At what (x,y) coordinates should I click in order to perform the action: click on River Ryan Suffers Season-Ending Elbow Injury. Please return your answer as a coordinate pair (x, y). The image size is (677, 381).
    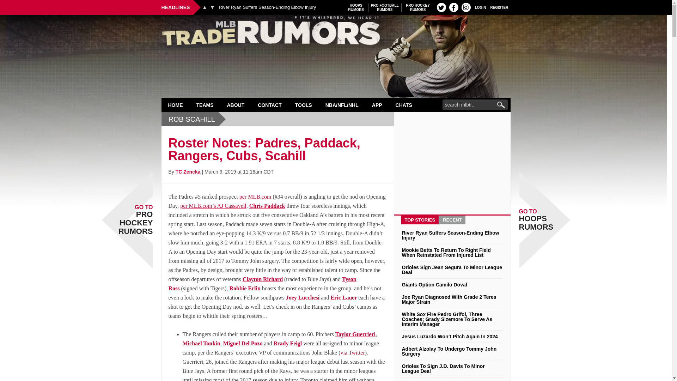
    Looking at the image, I should click on (356, 7).